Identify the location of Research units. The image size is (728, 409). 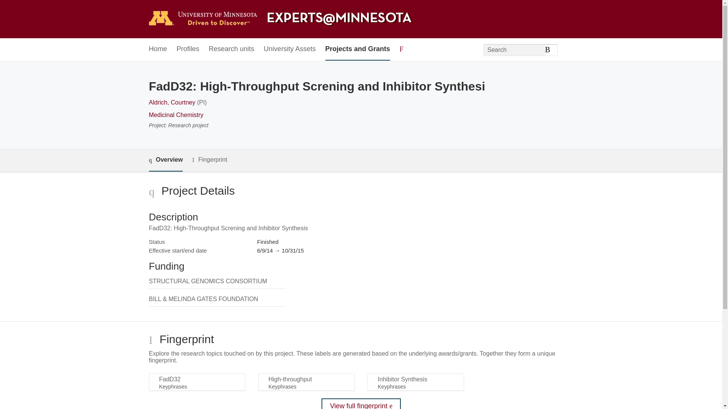
(231, 49).